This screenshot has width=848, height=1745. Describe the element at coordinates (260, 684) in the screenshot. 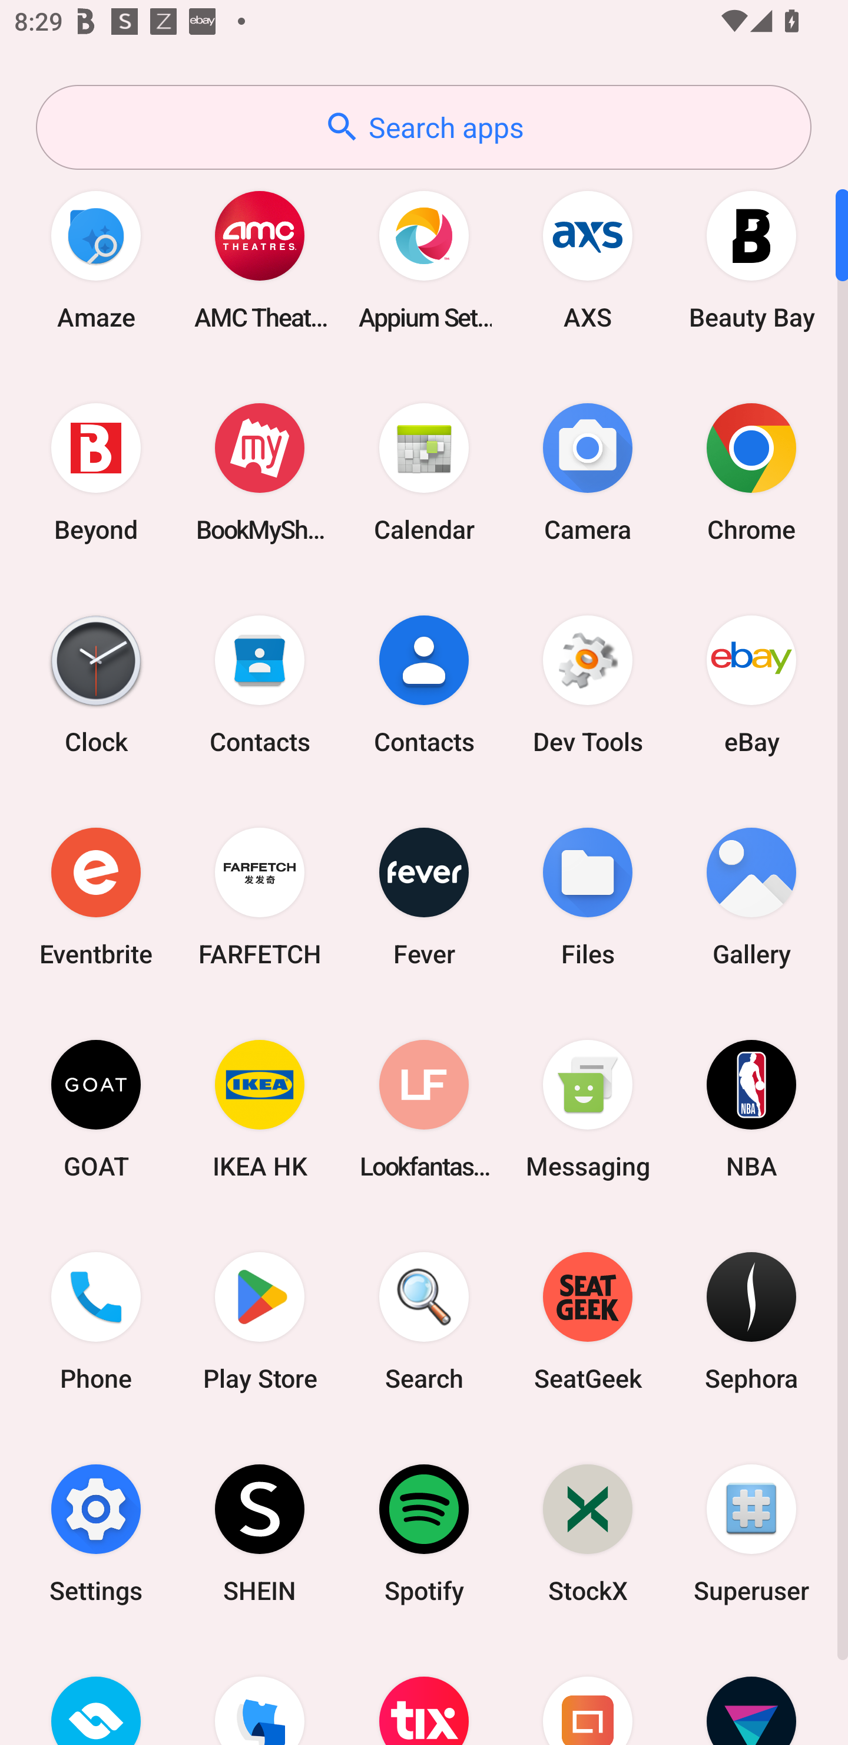

I see `Contacts` at that location.